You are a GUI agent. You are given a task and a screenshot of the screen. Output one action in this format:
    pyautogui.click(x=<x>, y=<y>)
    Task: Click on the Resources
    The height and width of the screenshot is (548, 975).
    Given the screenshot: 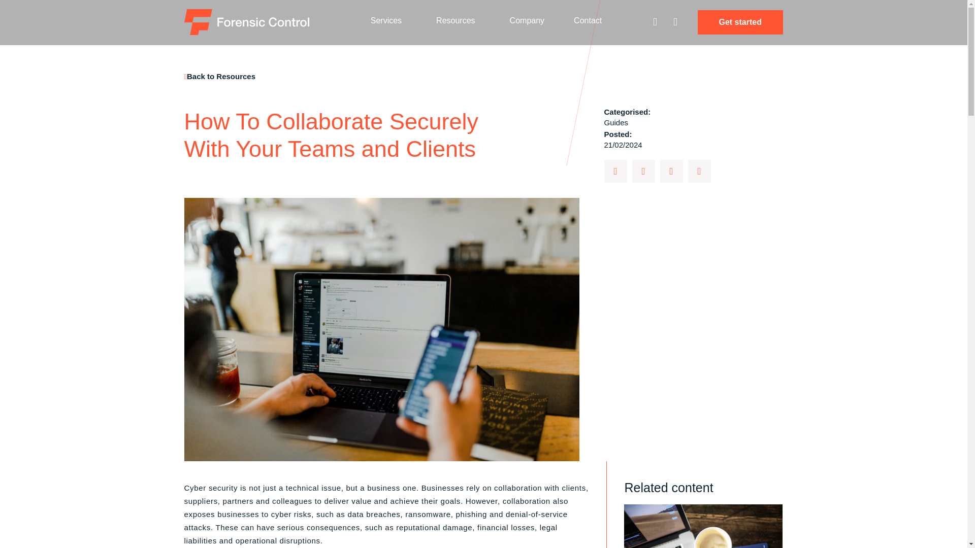 What is the action you would take?
    pyautogui.click(x=458, y=20)
    